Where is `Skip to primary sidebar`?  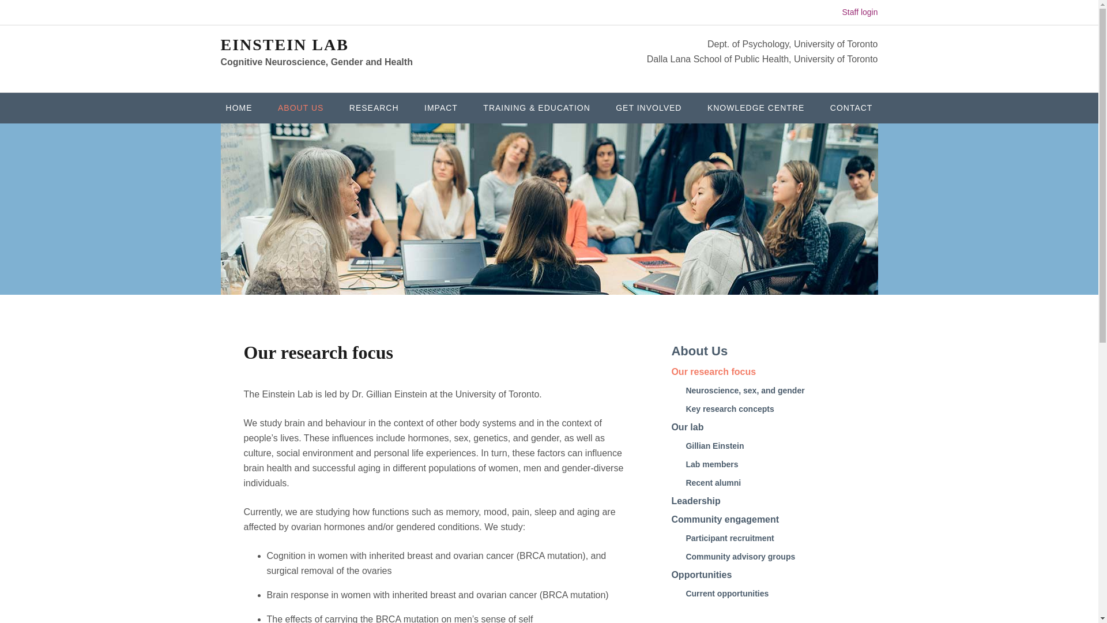 Skip to primary sidebar is located at coordinates (57, 13).